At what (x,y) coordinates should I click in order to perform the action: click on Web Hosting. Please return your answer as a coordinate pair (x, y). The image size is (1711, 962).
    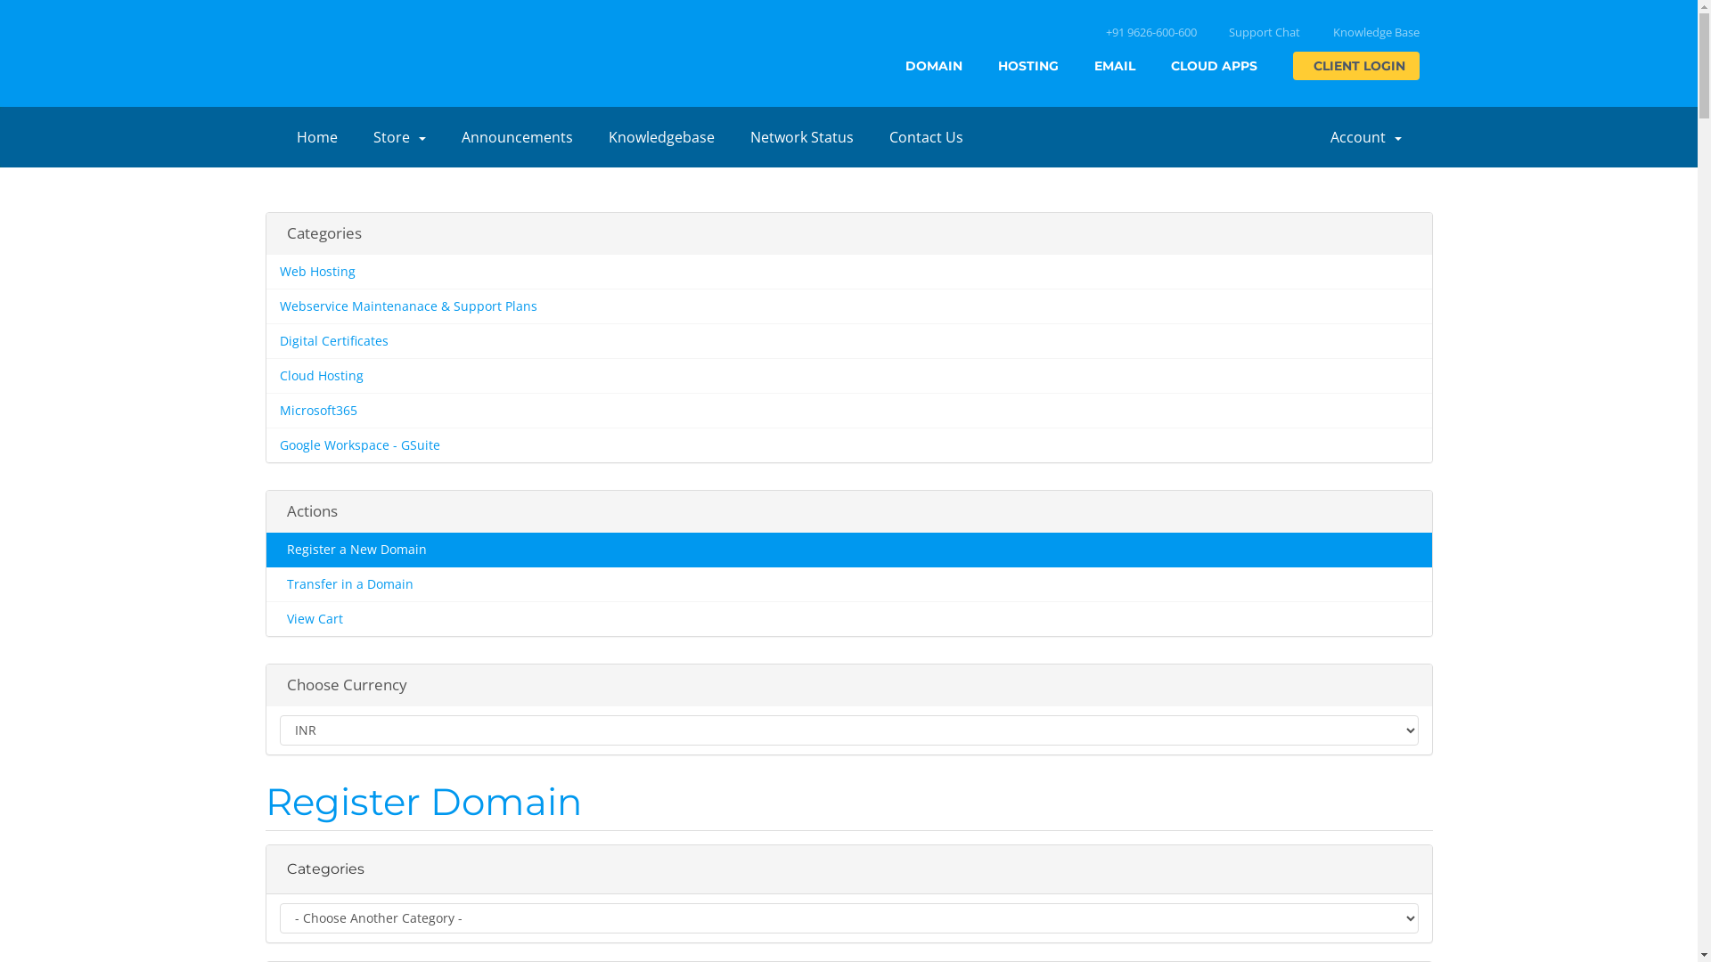
    Looking at the image, I should click on (848, 273).